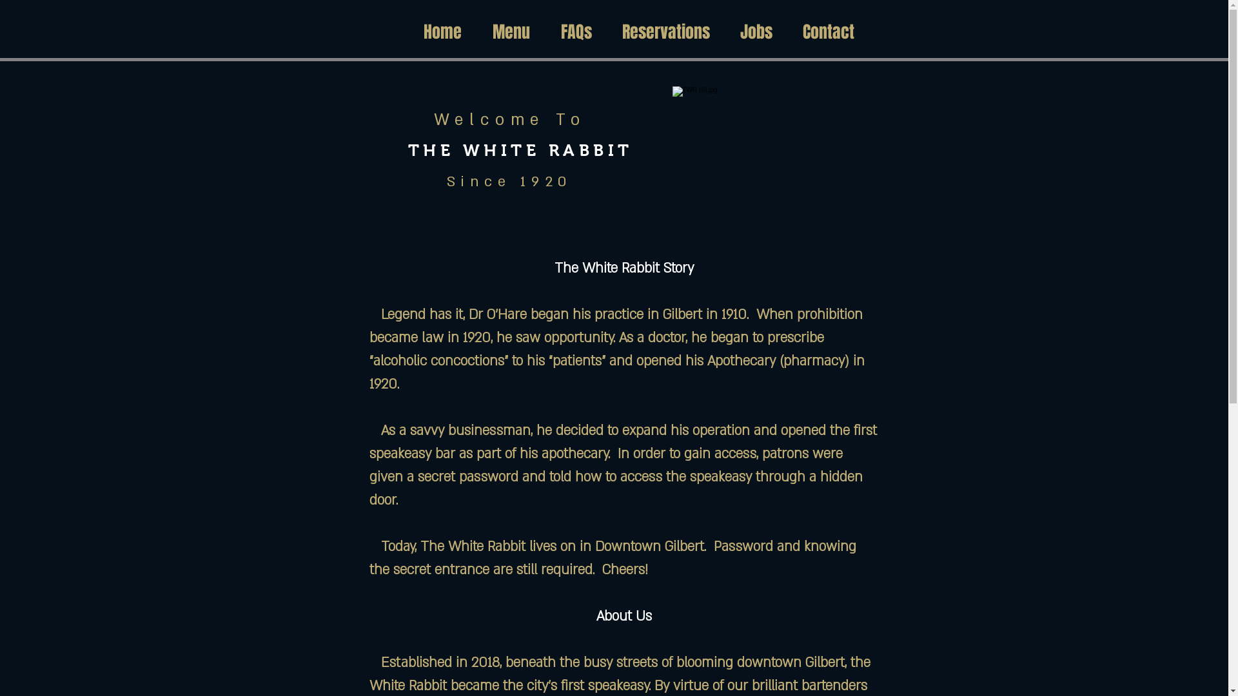 The image size is (1238, 696). Describe the element at coordinates (576, 32) in the screenshot. I see `FAQs` at that location.